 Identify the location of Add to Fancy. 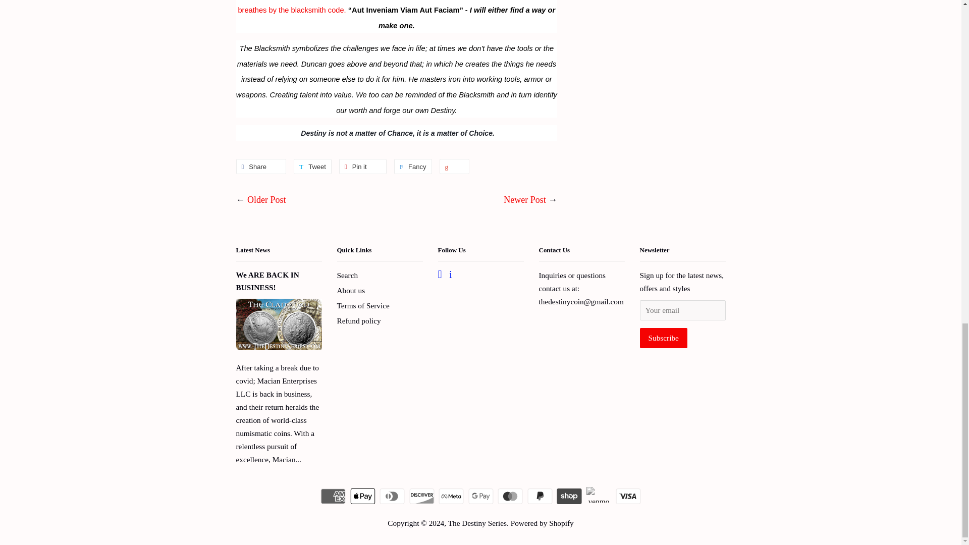
(413, 167).